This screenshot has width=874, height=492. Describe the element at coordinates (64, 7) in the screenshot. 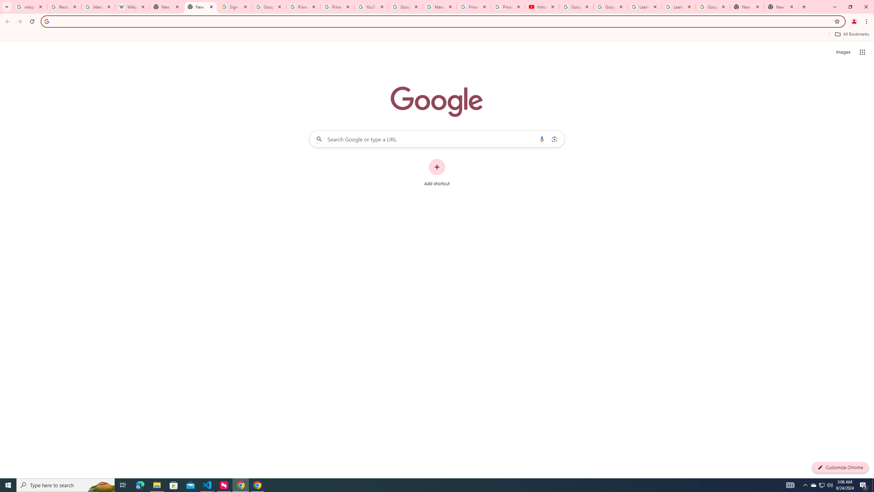

I see `Personalization & Google Search results - Google Search Help` at that location.